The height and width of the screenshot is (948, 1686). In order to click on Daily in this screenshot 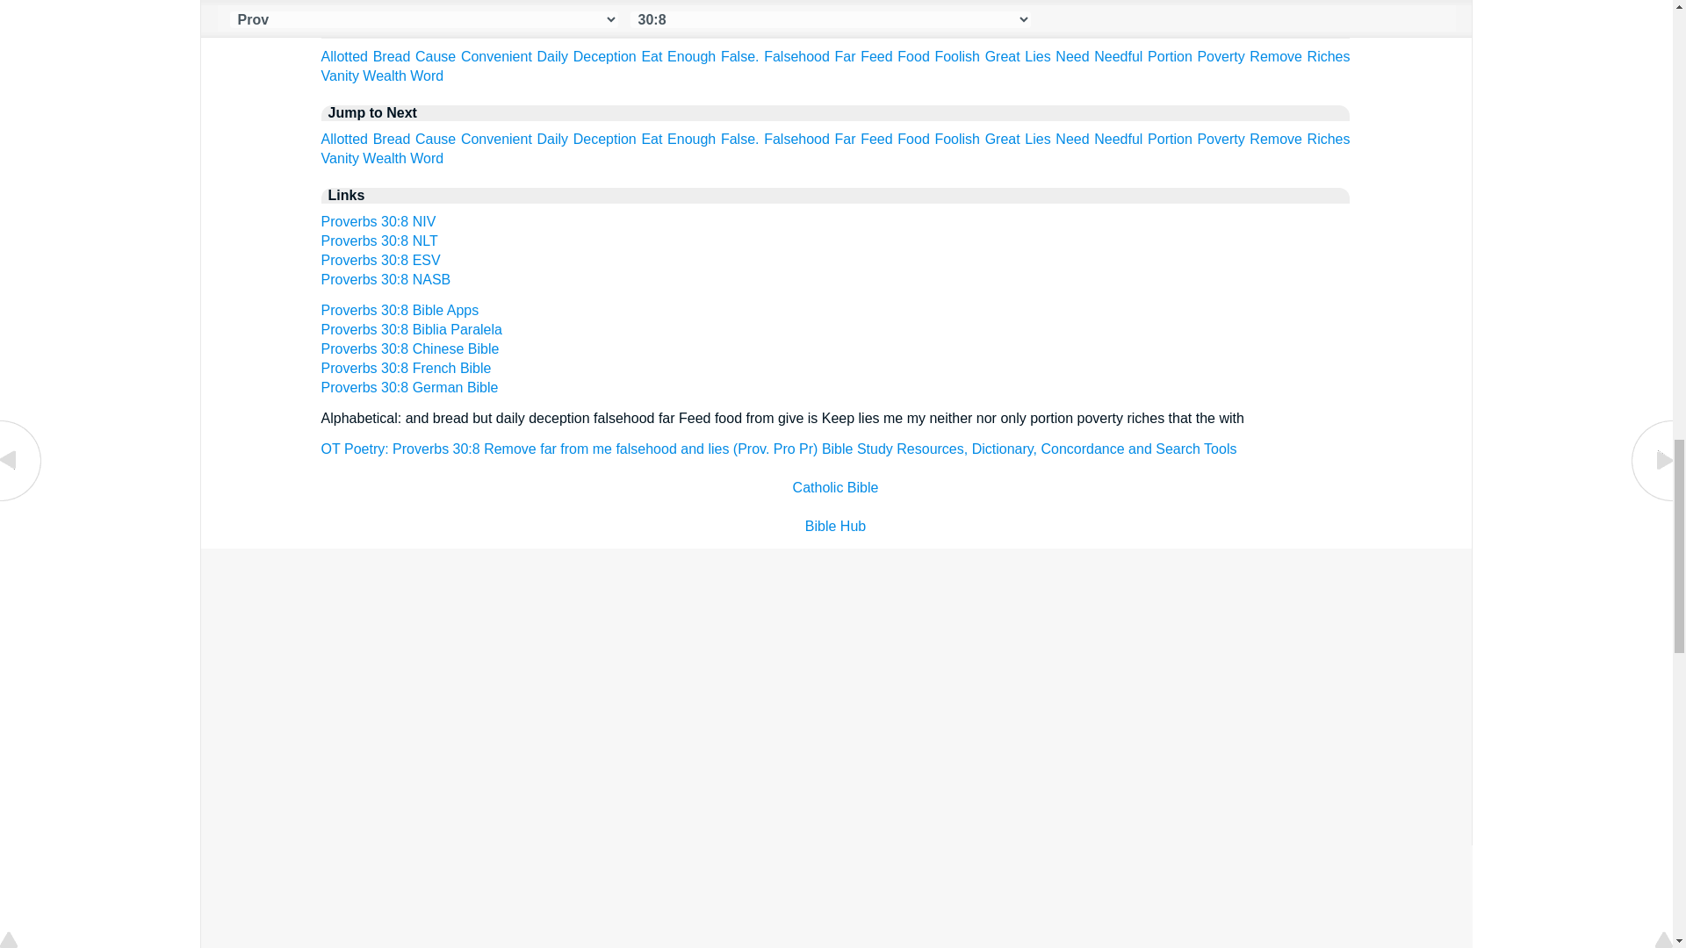, I will do `click(553, 56)`.